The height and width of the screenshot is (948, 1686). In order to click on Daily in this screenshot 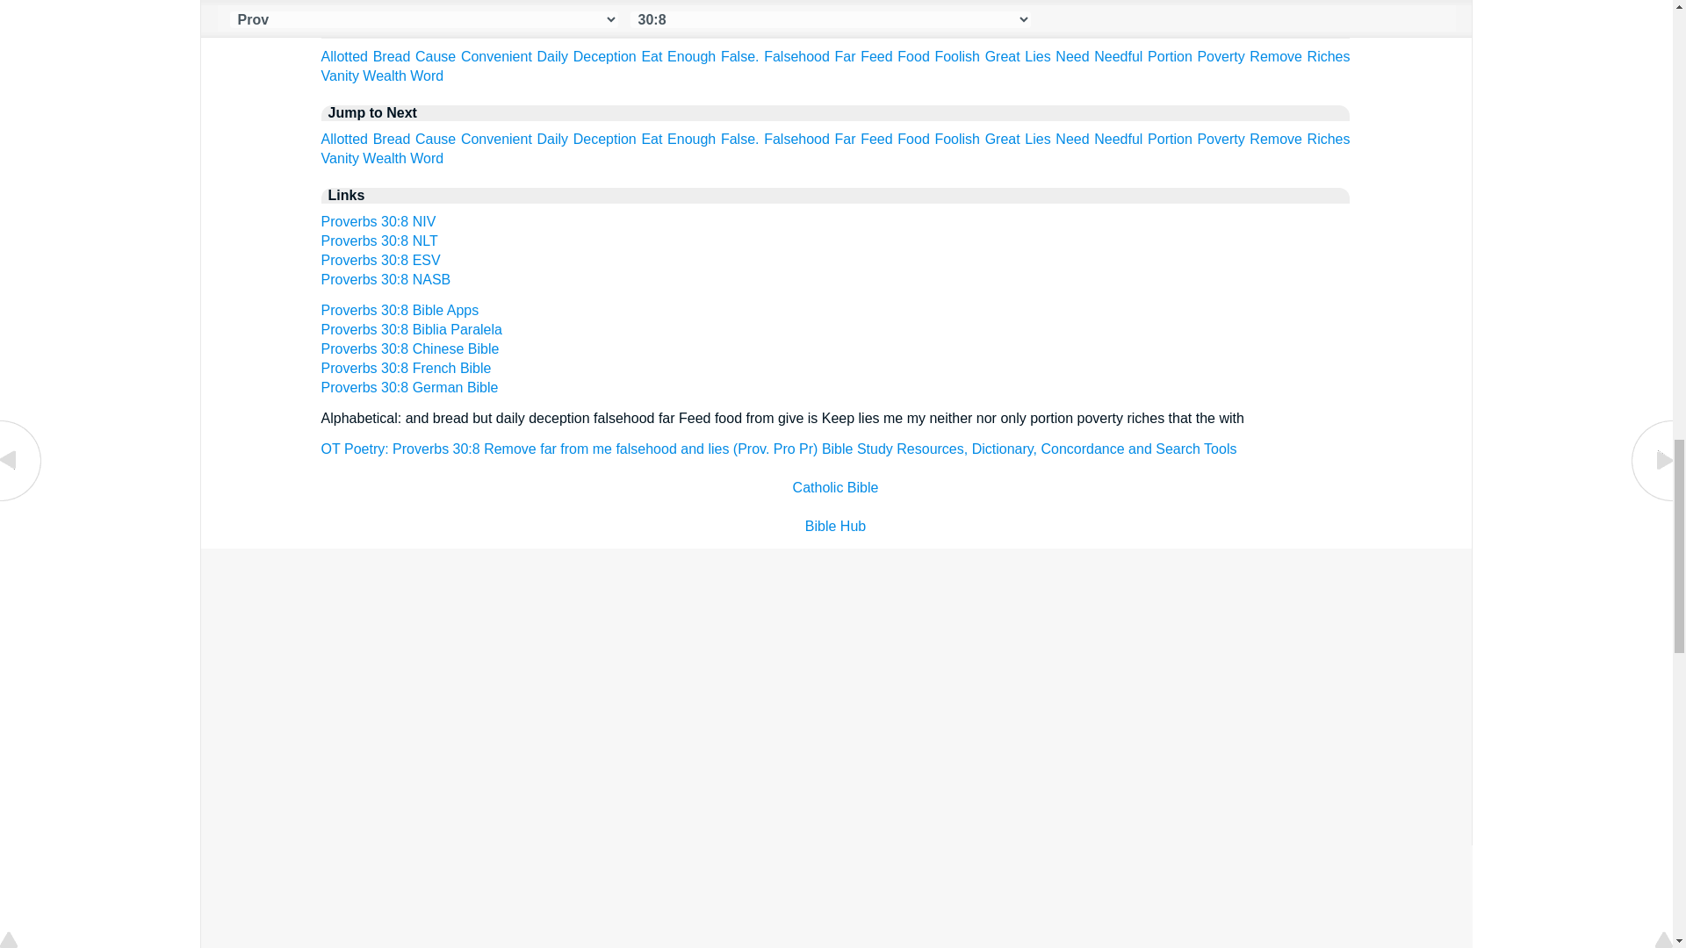, I will do `click(553, 56)`.